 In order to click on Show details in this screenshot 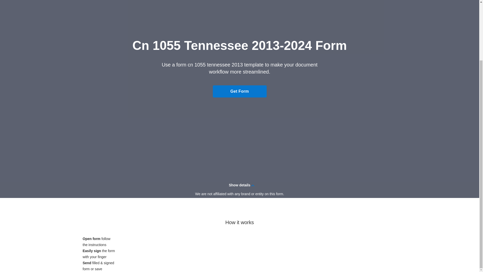, I will do `click(239, 185)`.